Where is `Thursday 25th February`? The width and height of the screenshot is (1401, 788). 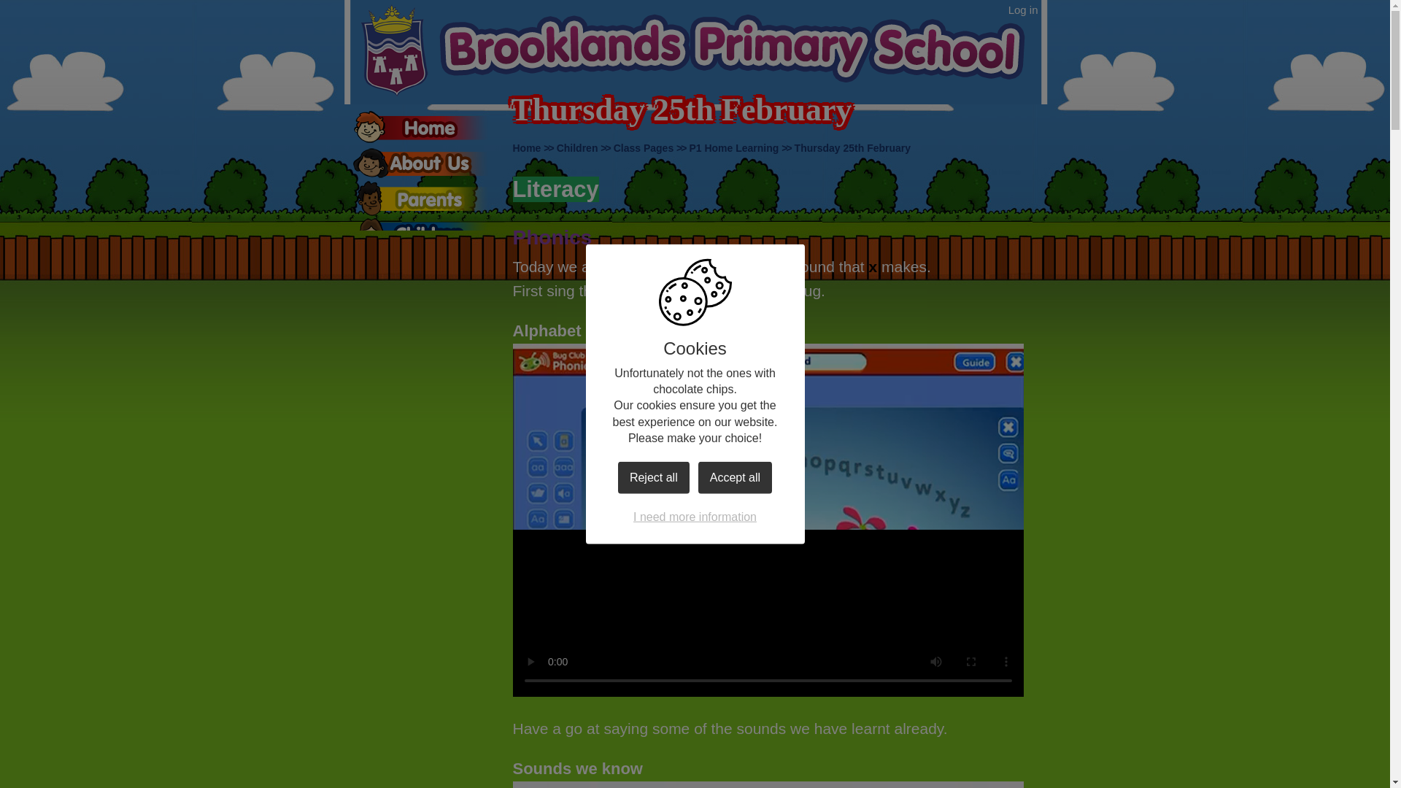
Thursday 25th February is located at coordinates (852, 147).